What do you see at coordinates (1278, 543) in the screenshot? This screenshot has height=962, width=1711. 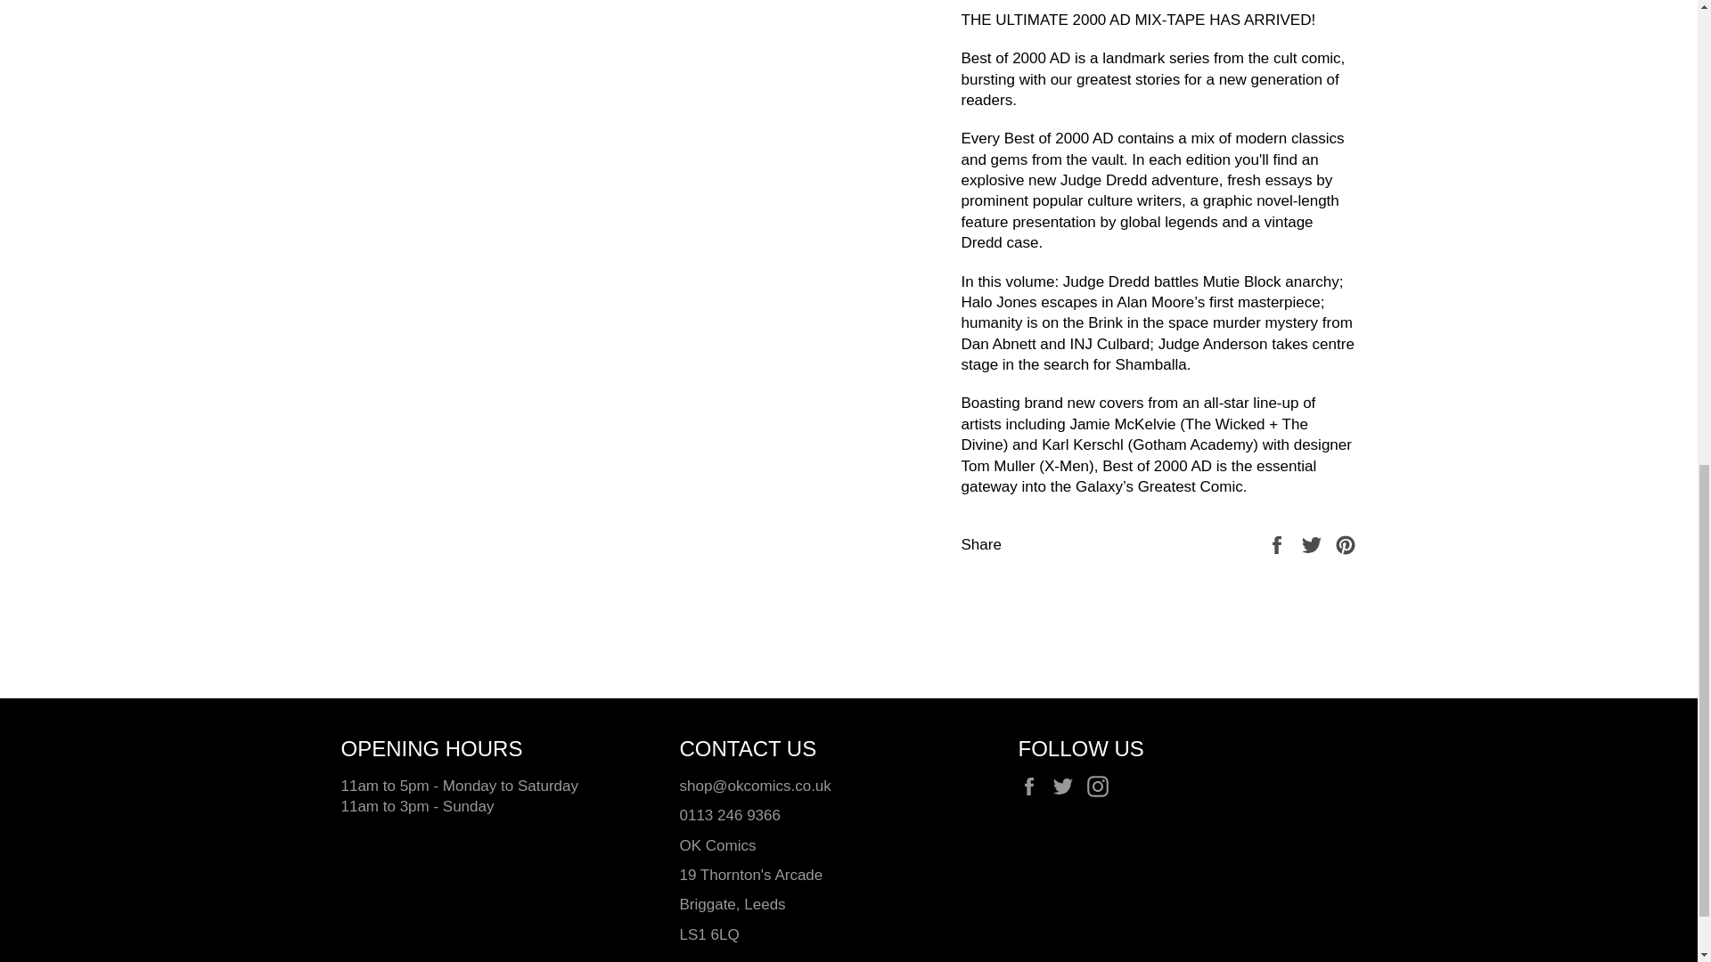 I see `Share on Facebook` at bounding box center [1278, 543].